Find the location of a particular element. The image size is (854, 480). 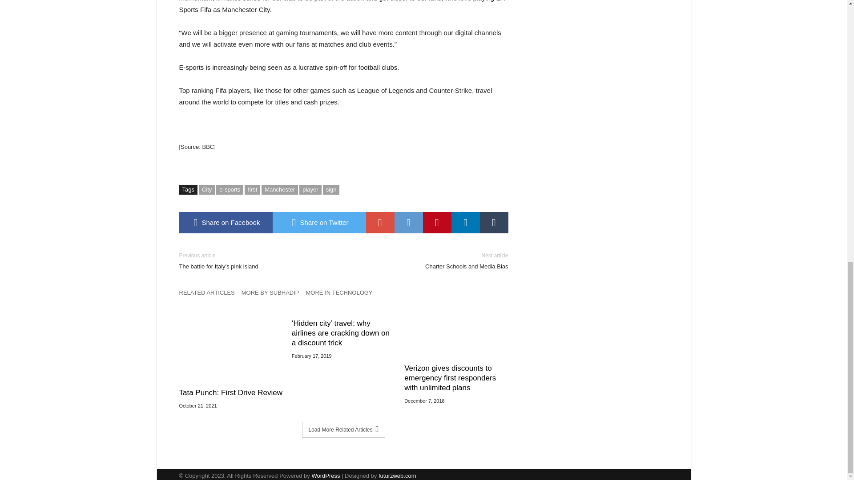

linkedin is located at coordinates (209, 295).